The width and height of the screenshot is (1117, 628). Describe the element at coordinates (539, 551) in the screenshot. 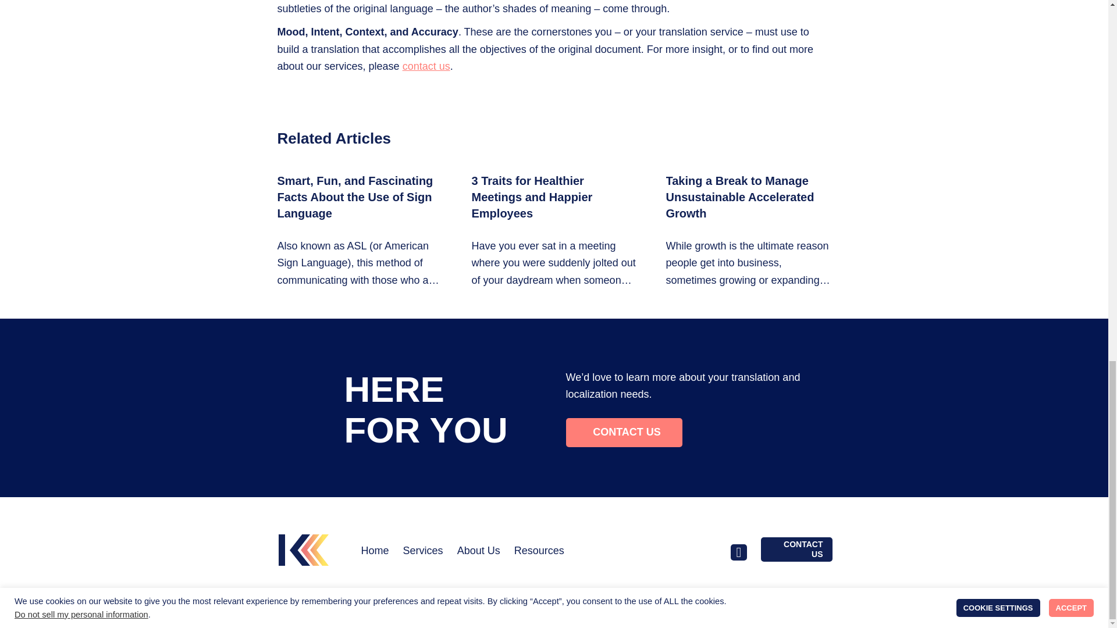

I see `Resources` at that location.